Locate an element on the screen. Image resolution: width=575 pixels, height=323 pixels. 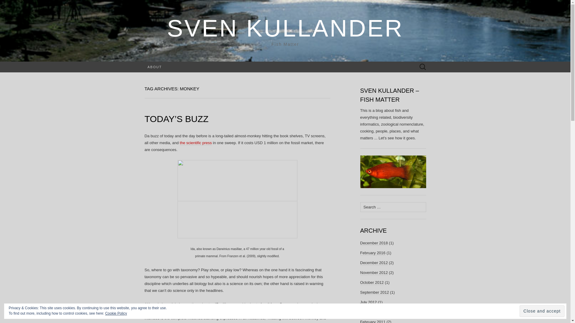
Close and accept is located at coordinates (542, 311).